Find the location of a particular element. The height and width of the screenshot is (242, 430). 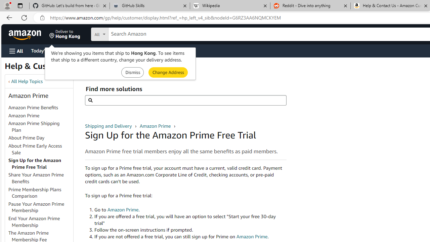

Pause Your Amazon Prime Membership is located at coordinates (40, 207).